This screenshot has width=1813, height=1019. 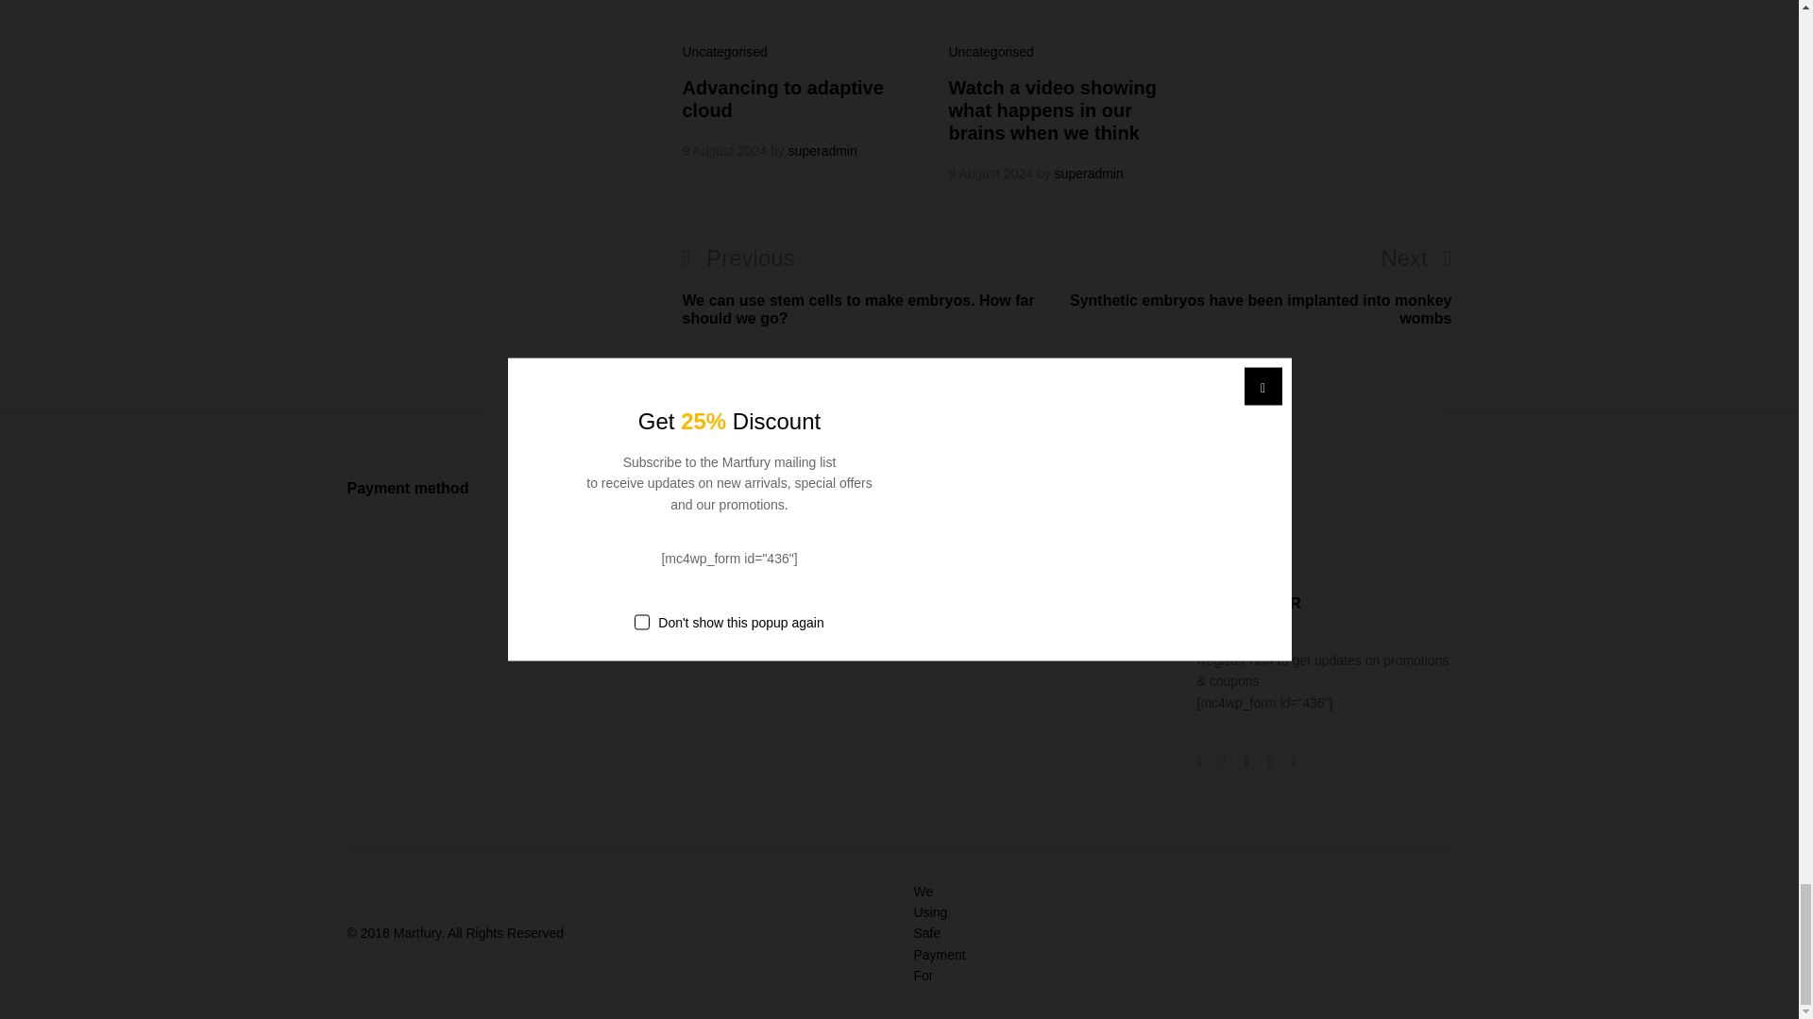 I want to click on 9 August 2024, so click(x=991, y=174).